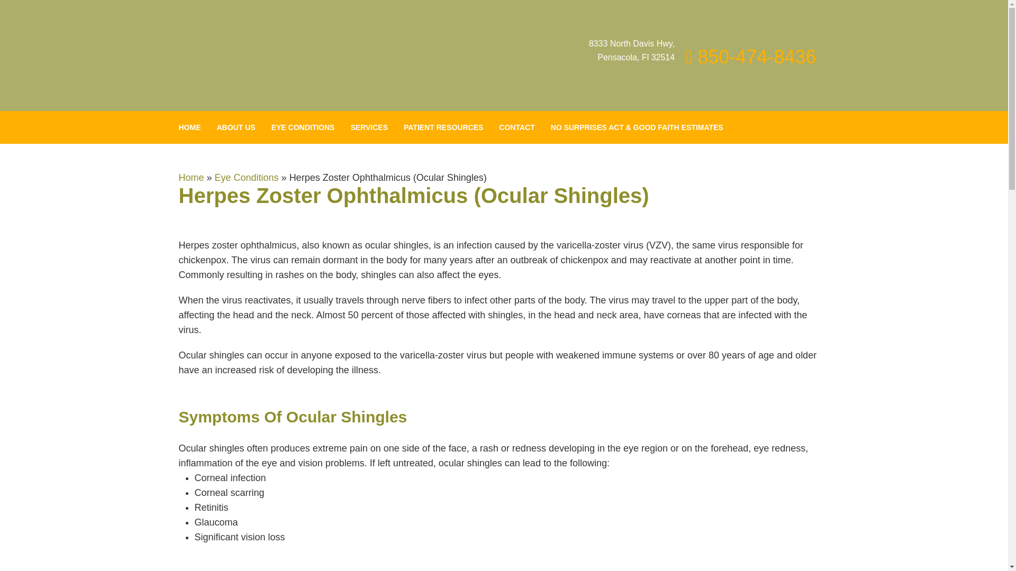 The width and height of the screenshot is (1016, 571). What do you see at coordinates (303, 127) in the screenshot?
I see `EYE CONDITIONS` at bounding box center [303, 127].